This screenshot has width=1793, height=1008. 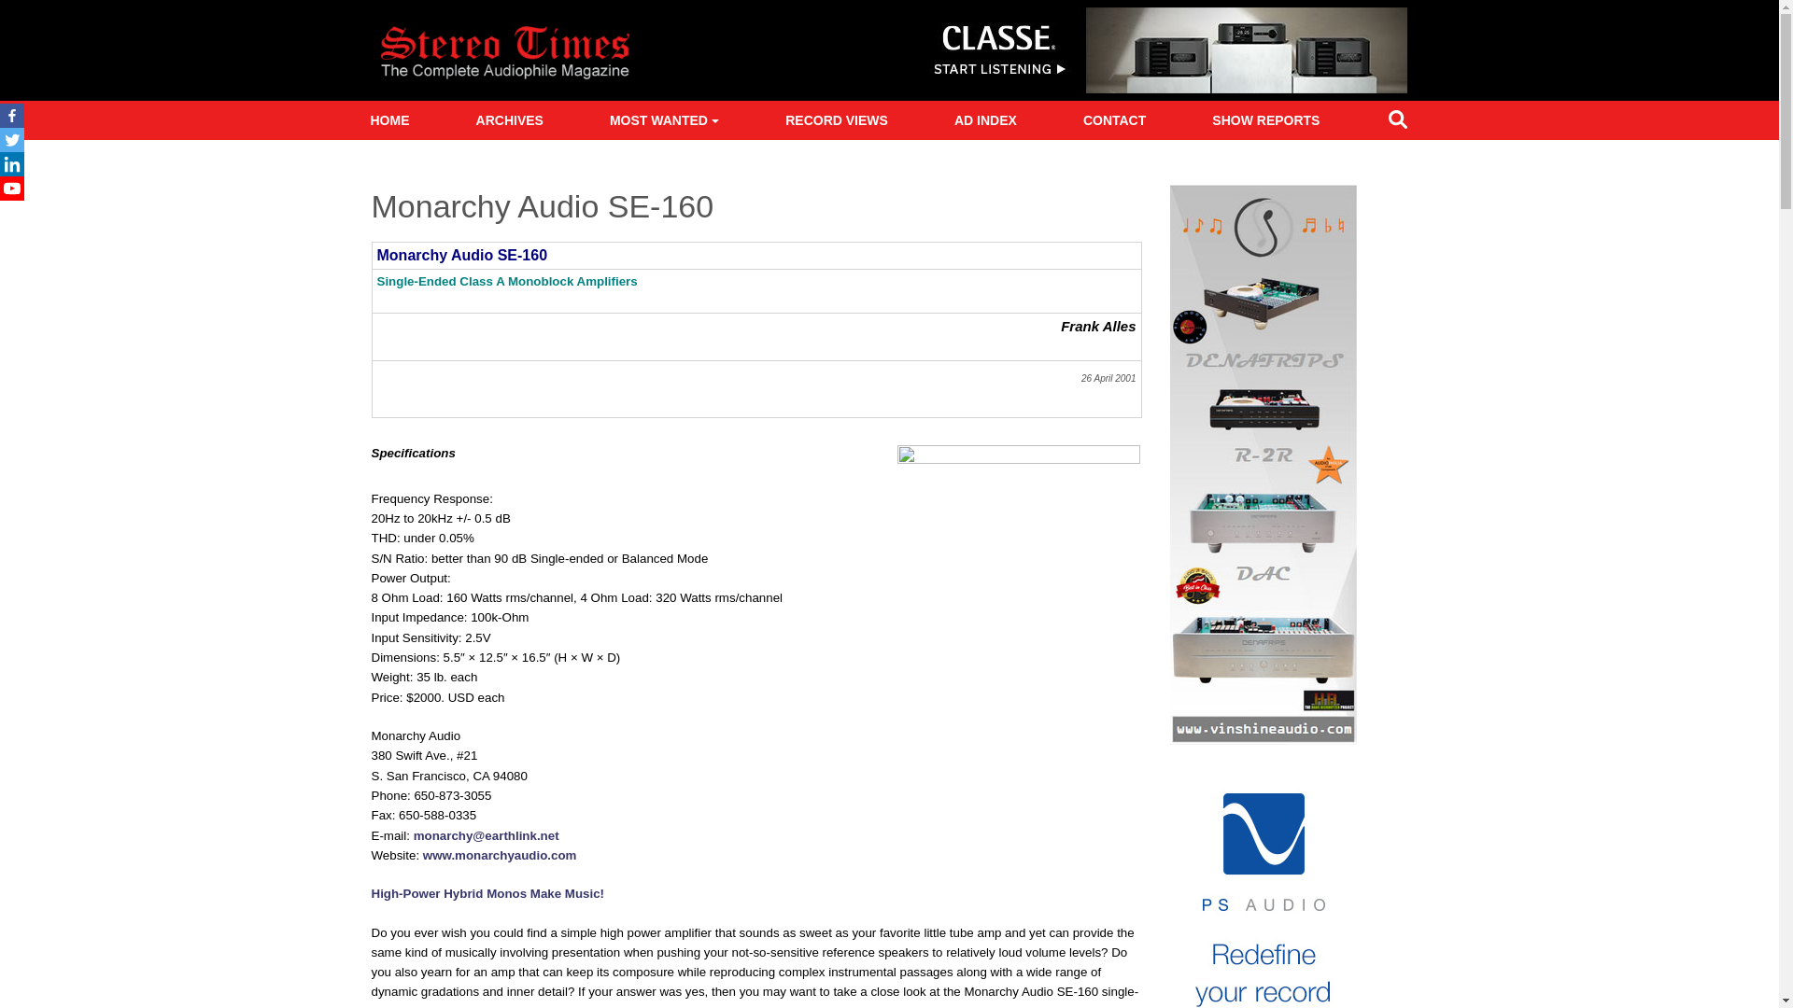 I want to click on Linkedin, so click(x=12, y=164).